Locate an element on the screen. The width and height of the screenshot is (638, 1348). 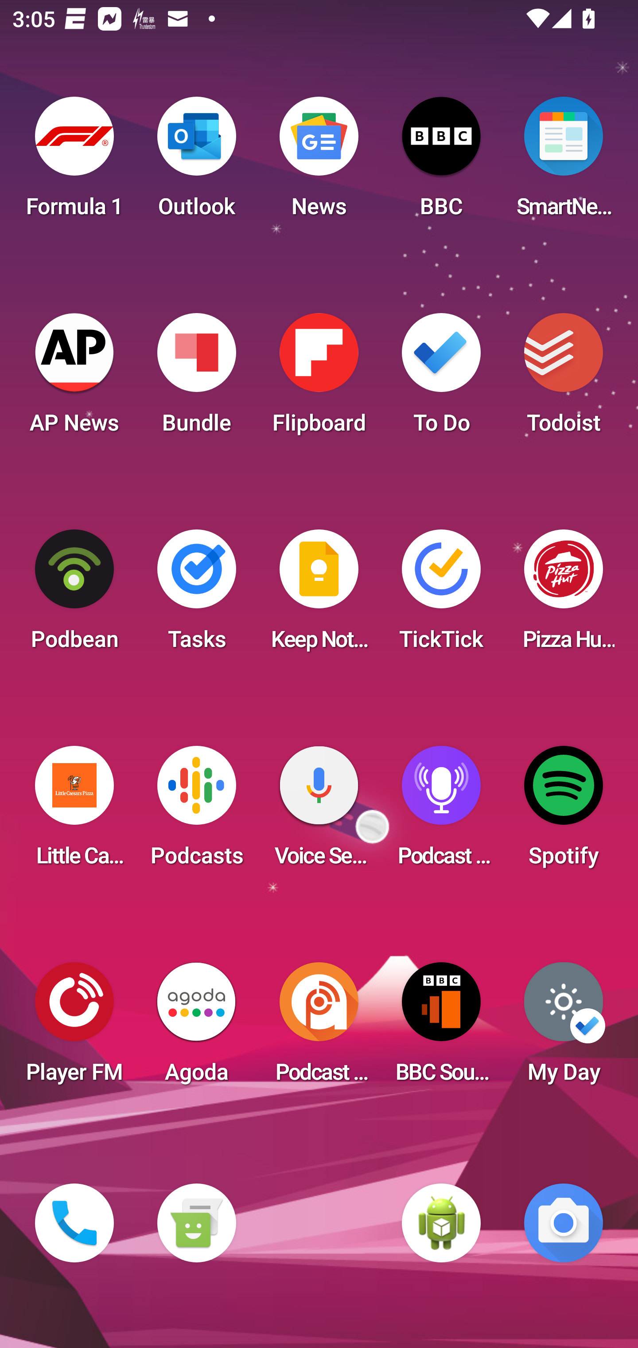
Camera is located at coordinates (564, 1223).